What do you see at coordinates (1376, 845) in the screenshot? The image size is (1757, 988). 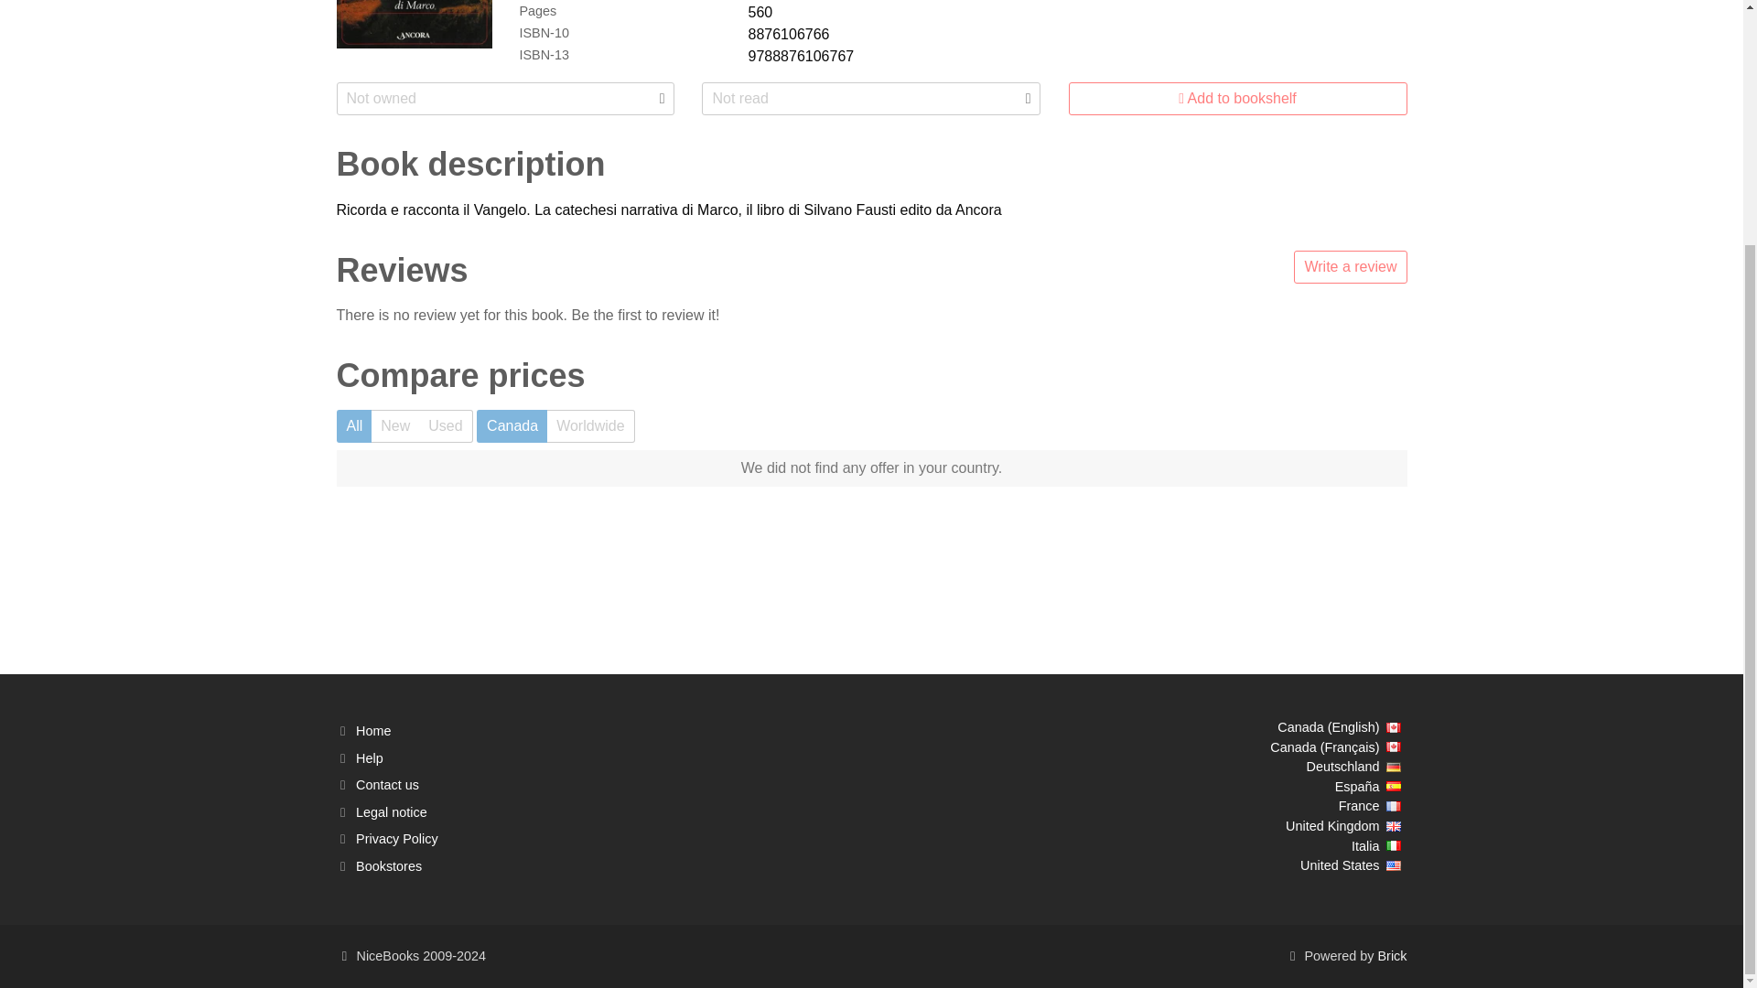 I see `Italia` at bounding box center [1376, 845].